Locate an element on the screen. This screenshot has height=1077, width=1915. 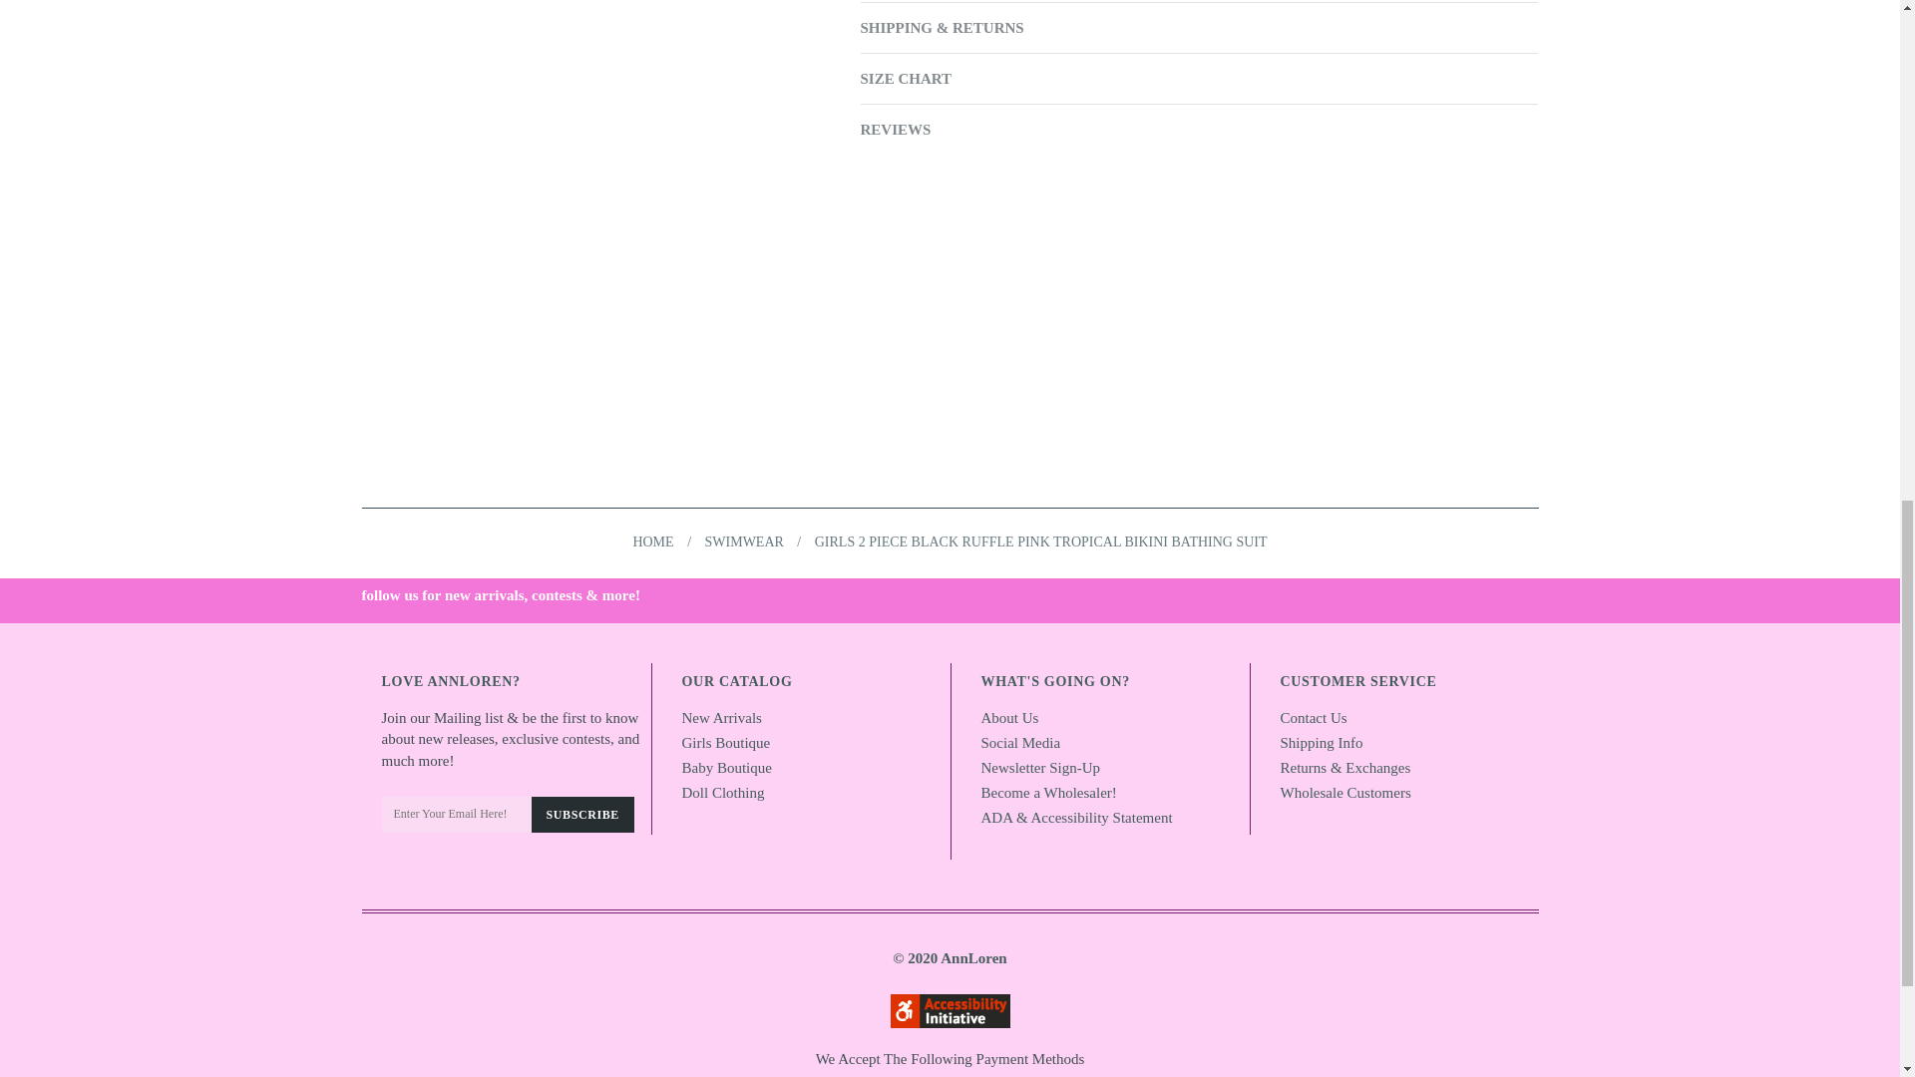
Subscribe is located at coordinates (581, 814).